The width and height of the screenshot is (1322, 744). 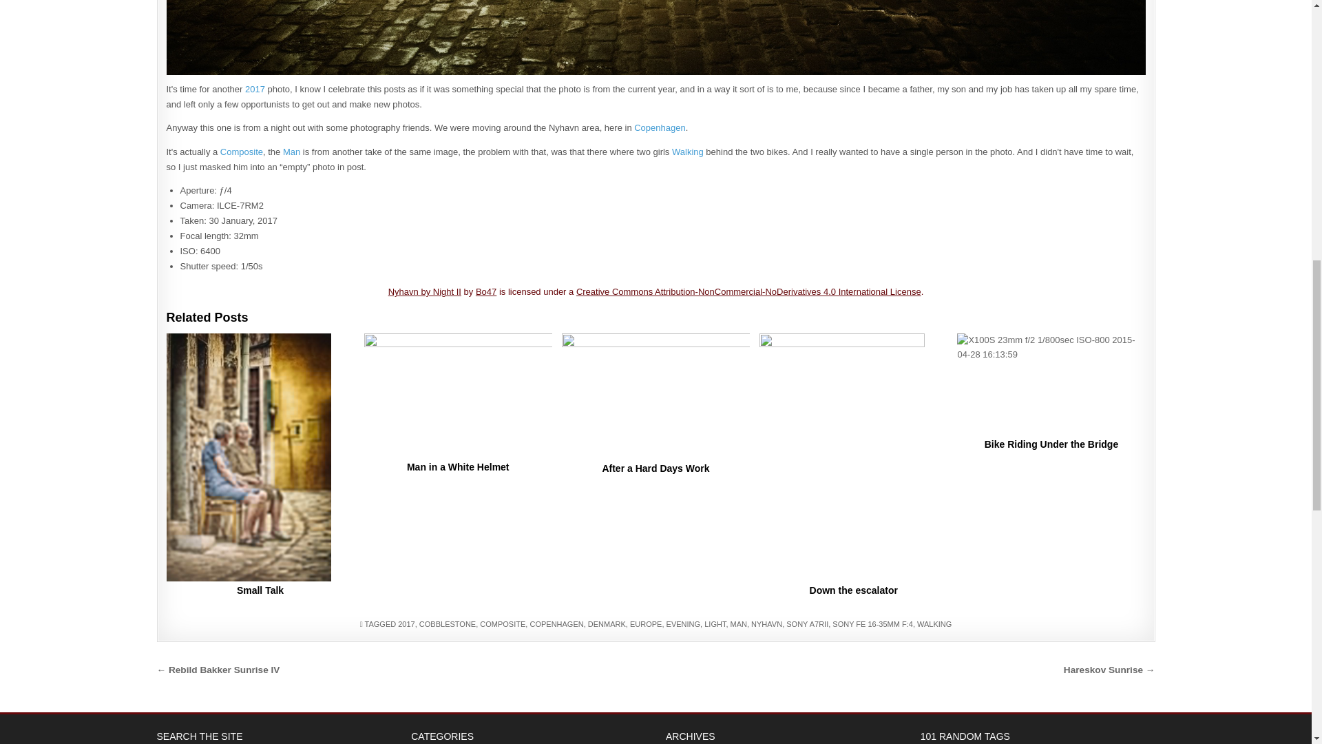 What do you see at coordinates (291, 152) in the screenshot?
I see `Man` at bounding box center [291, 152].